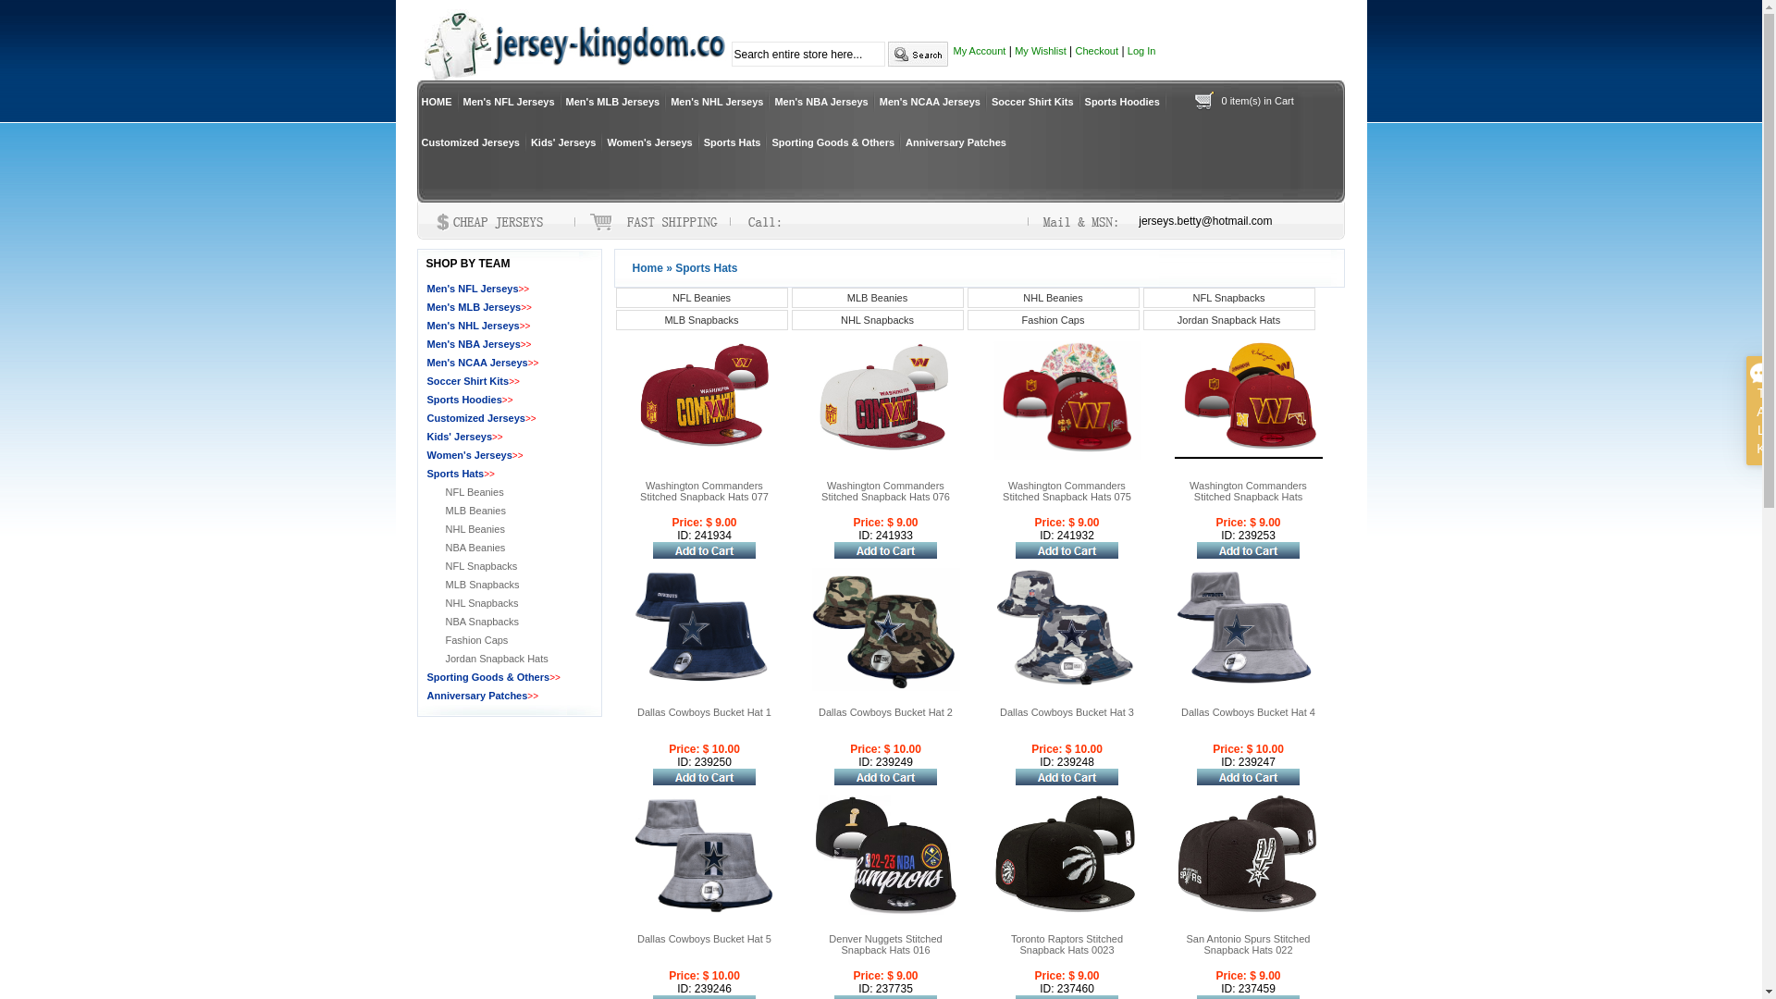 The height and width of the screenshot is (999, 1776). Describe the element at coordinates (613, 102) in the screenshot. I see `Men's MLB Jerseys` at that location.